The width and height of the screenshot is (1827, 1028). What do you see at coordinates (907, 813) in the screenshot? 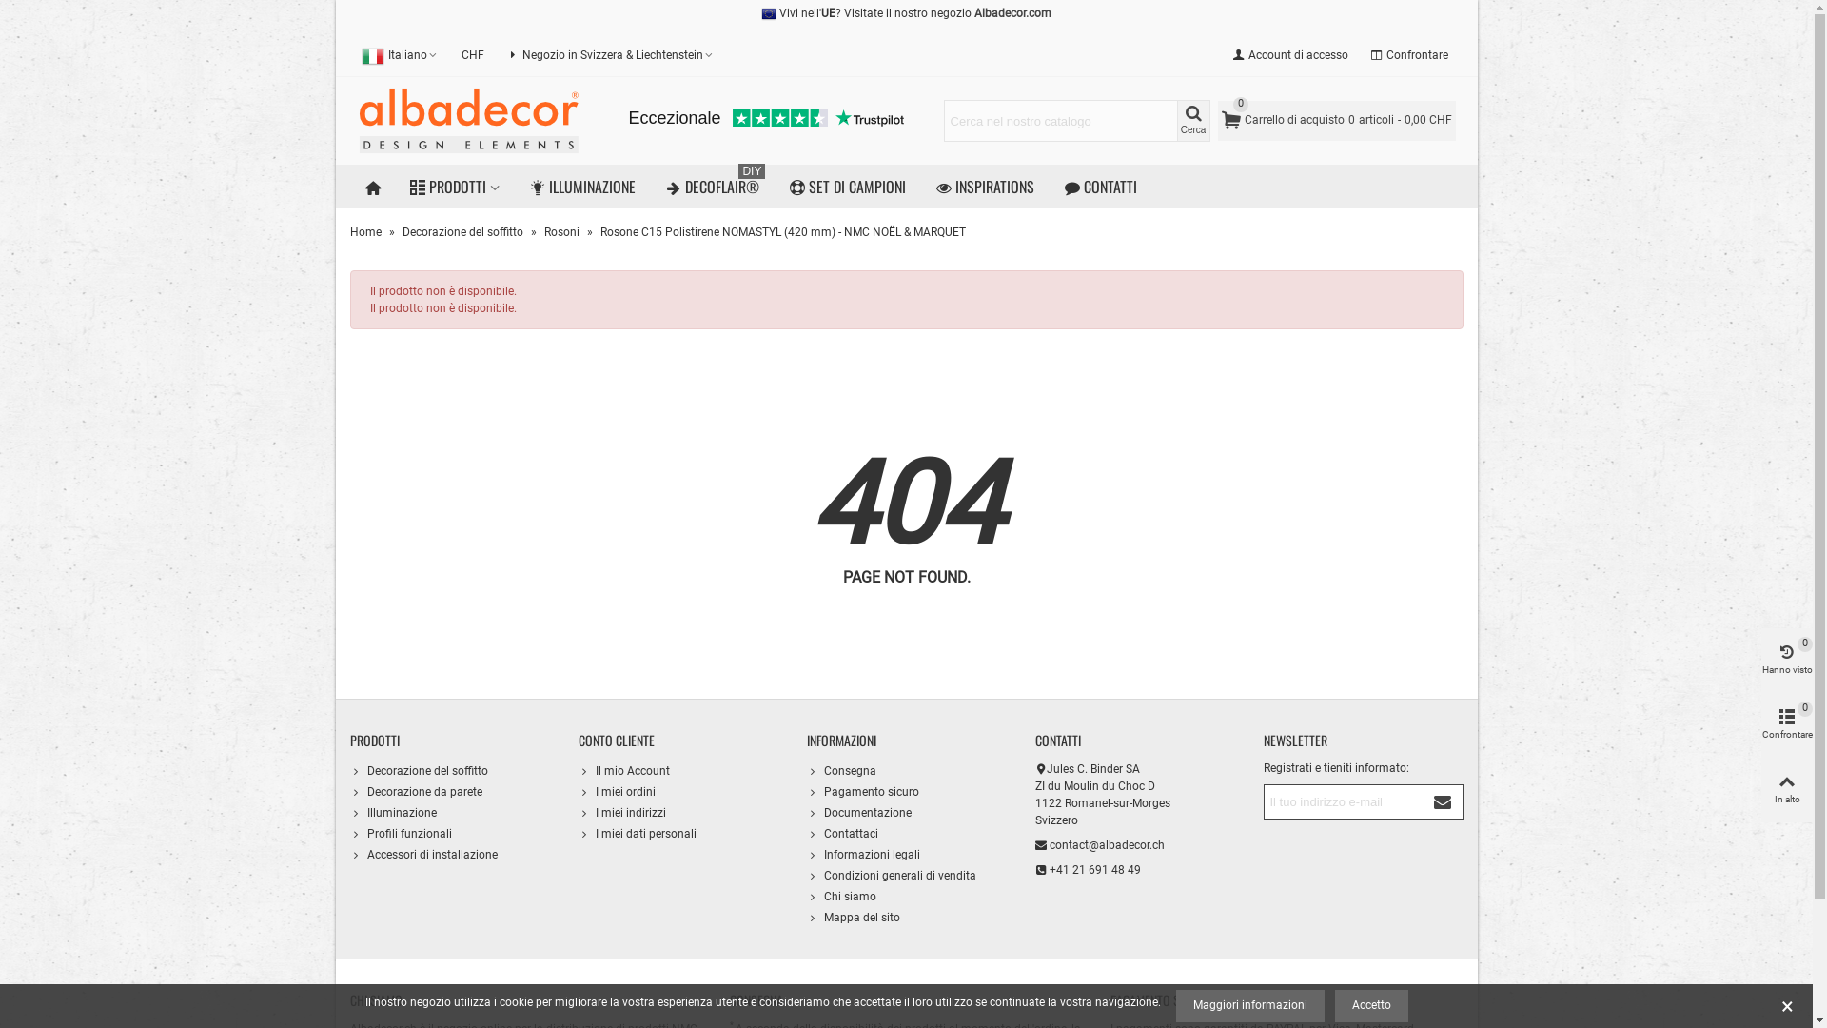
I see `Documentazione` at bounding box center [907, 813].